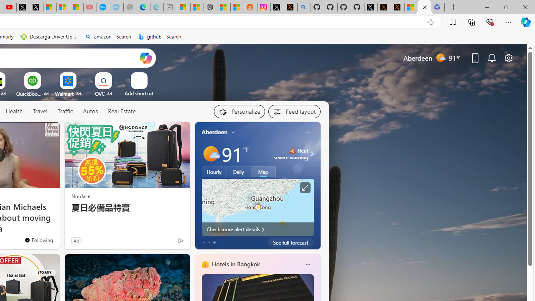 Image resolution: width=535 pixels, height=301 pixels. I want to click on Class: weather-arrow-glyph, so click(312, 154).